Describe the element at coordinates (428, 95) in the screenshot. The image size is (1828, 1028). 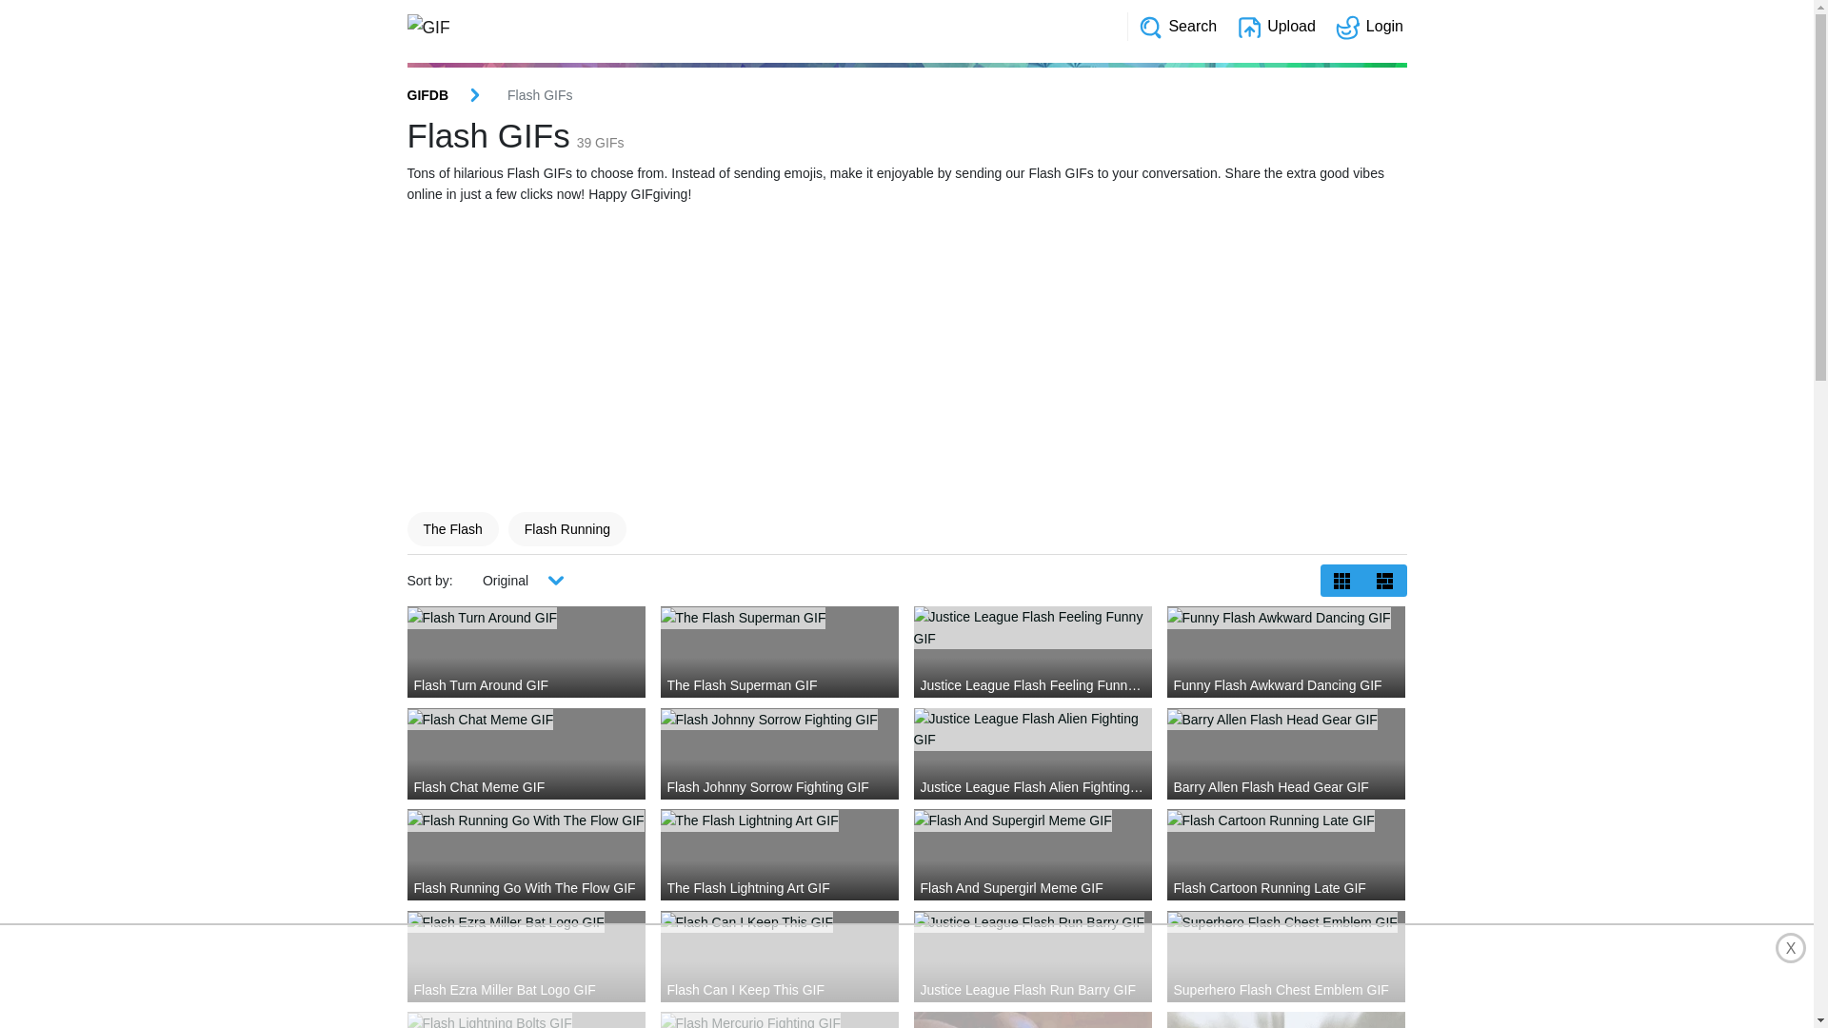
I see `GIFDB` at that location.